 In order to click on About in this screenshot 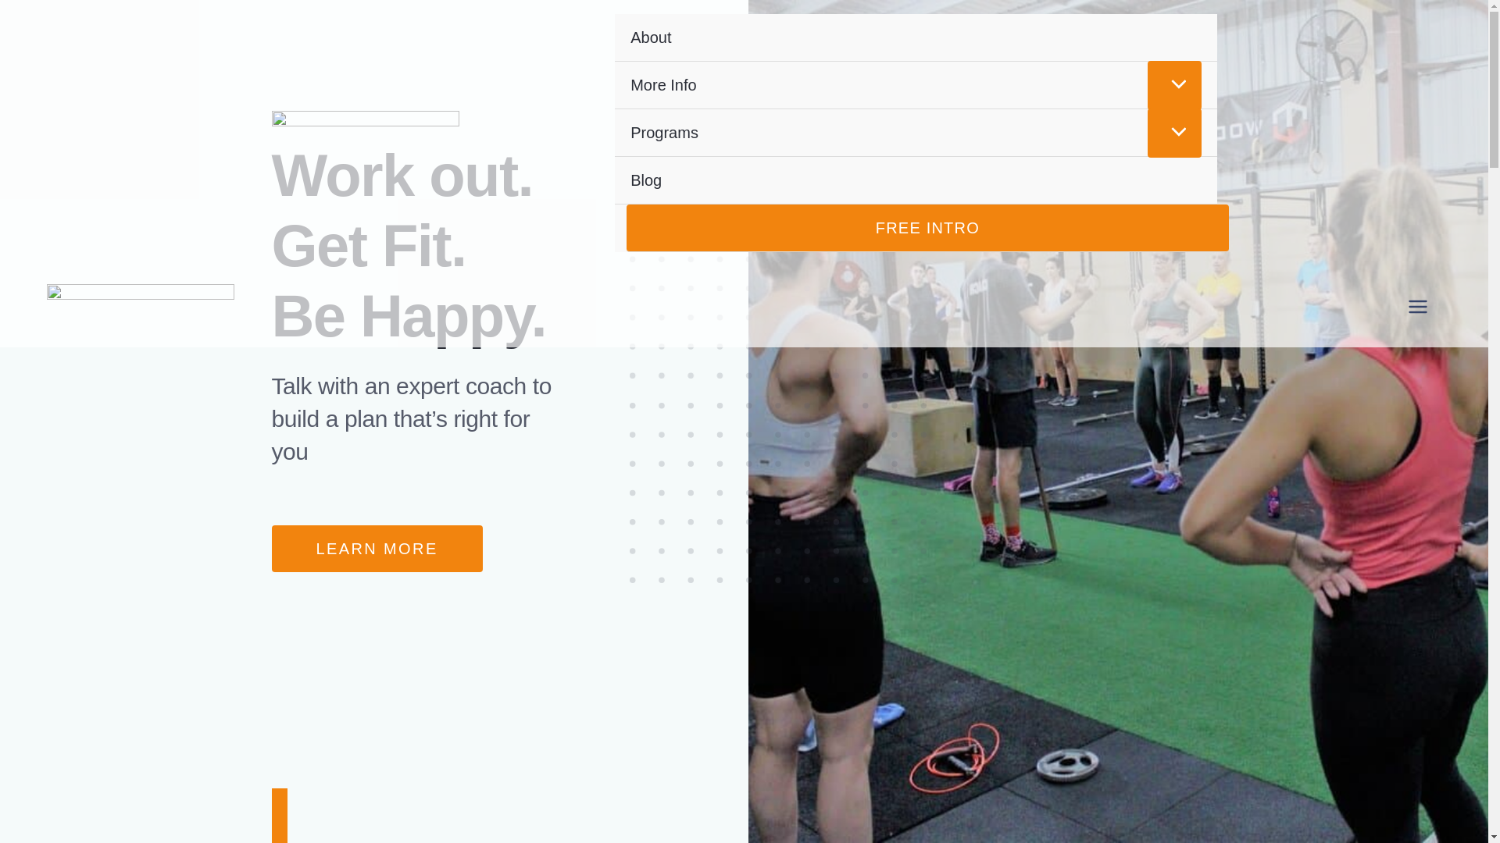, I will do `click(916, 37)`.